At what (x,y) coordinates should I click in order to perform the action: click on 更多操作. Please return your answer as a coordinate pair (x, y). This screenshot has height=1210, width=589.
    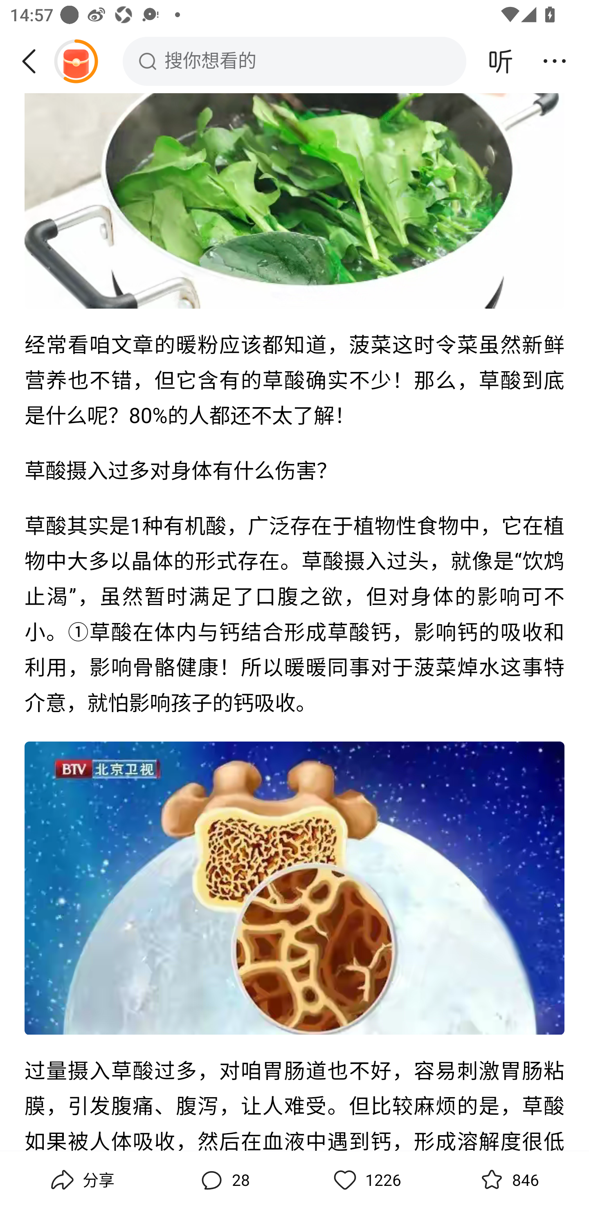
    Looking at the image, I should click on (555, 61).